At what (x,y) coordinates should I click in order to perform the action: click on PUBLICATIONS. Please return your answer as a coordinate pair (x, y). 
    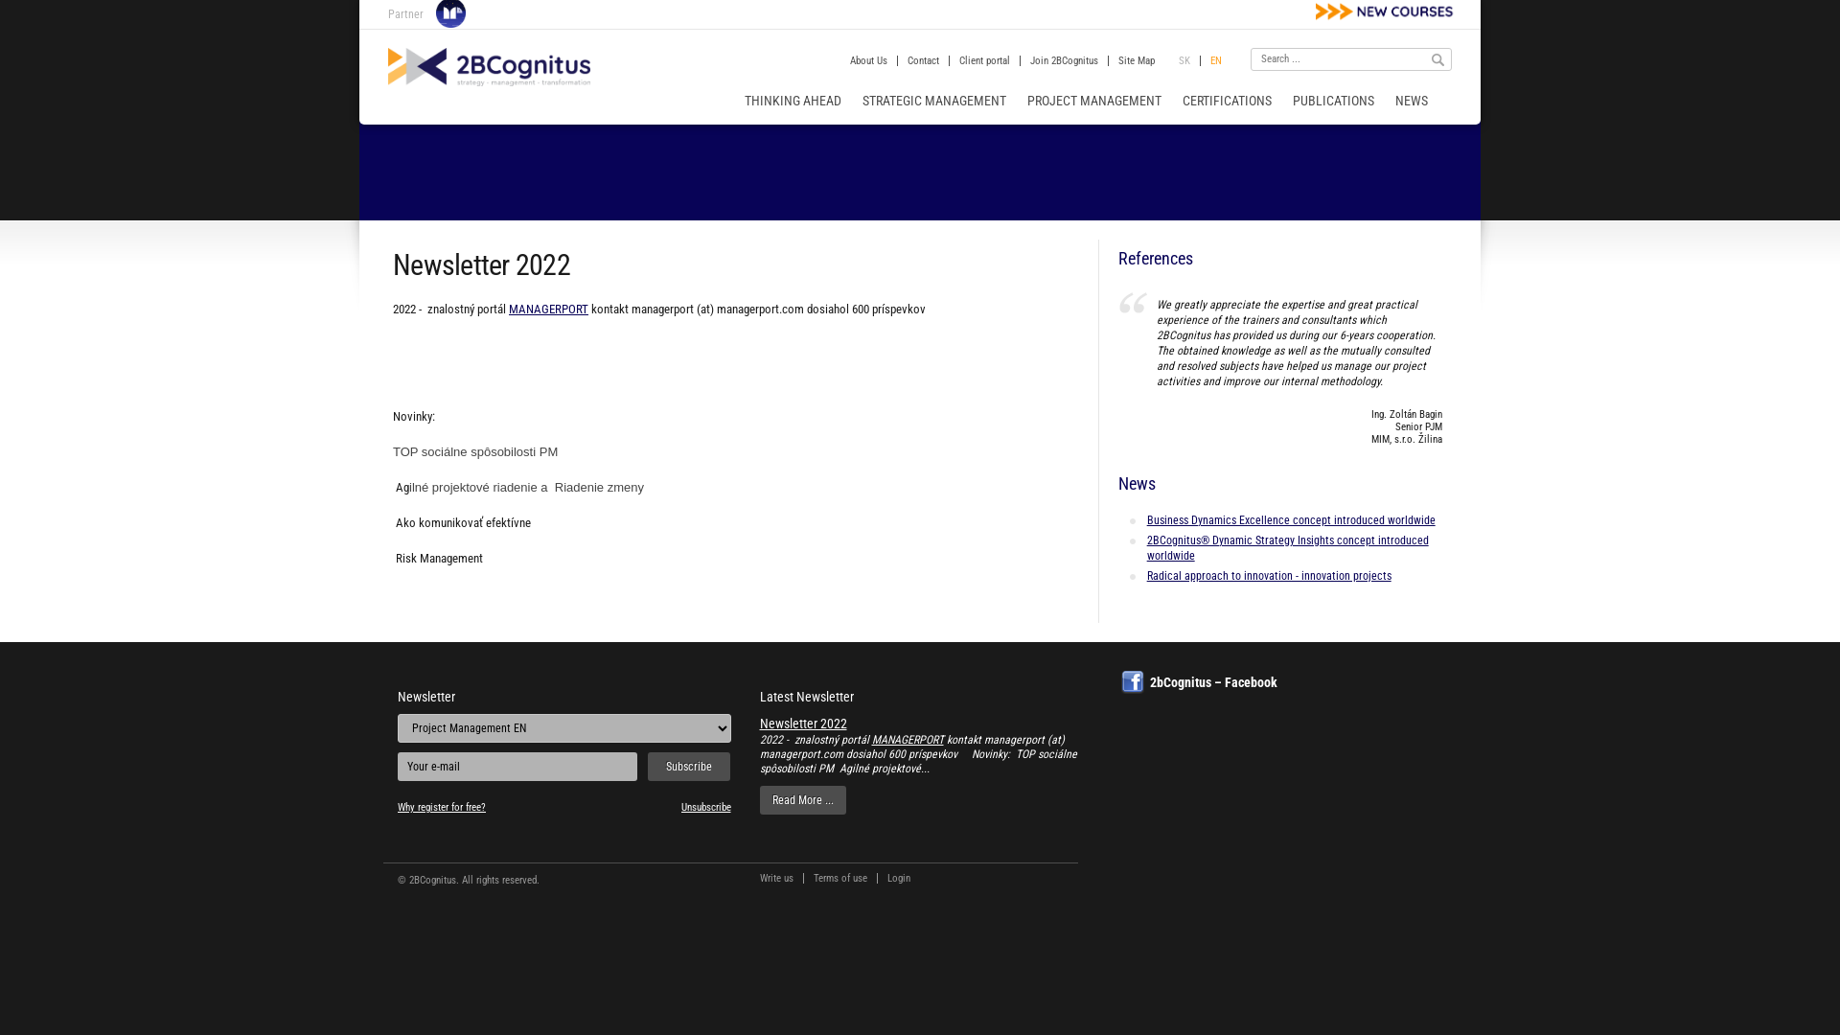
    Looking at the image, I should click on (1334, 101).